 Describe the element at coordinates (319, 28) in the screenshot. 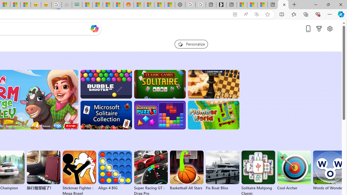

I see `Microsoft rewards` at that location.